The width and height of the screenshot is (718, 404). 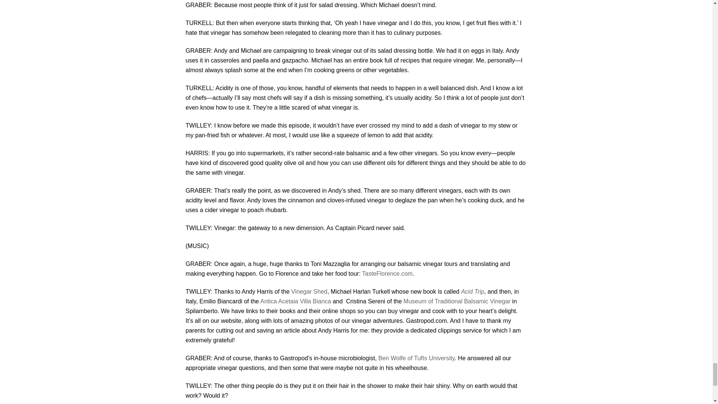 What do you see at coordinates (309, 292) in the screenshot?
I see `Vinegar Shed` at bounding box center [309, 292].